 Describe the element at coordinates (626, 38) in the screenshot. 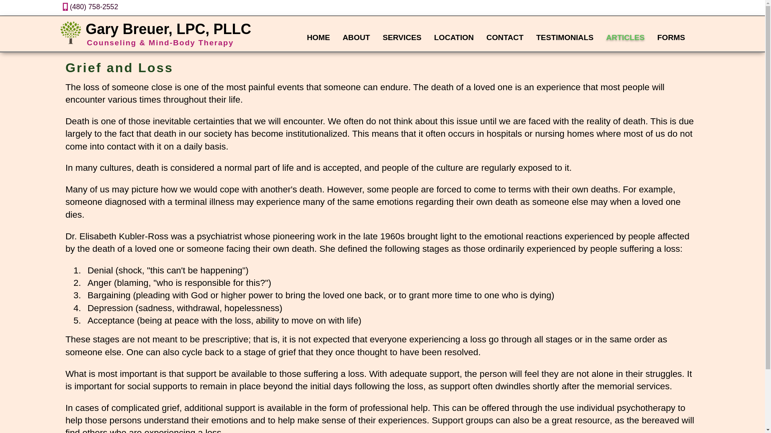

I see `ARTICLES` at that location.